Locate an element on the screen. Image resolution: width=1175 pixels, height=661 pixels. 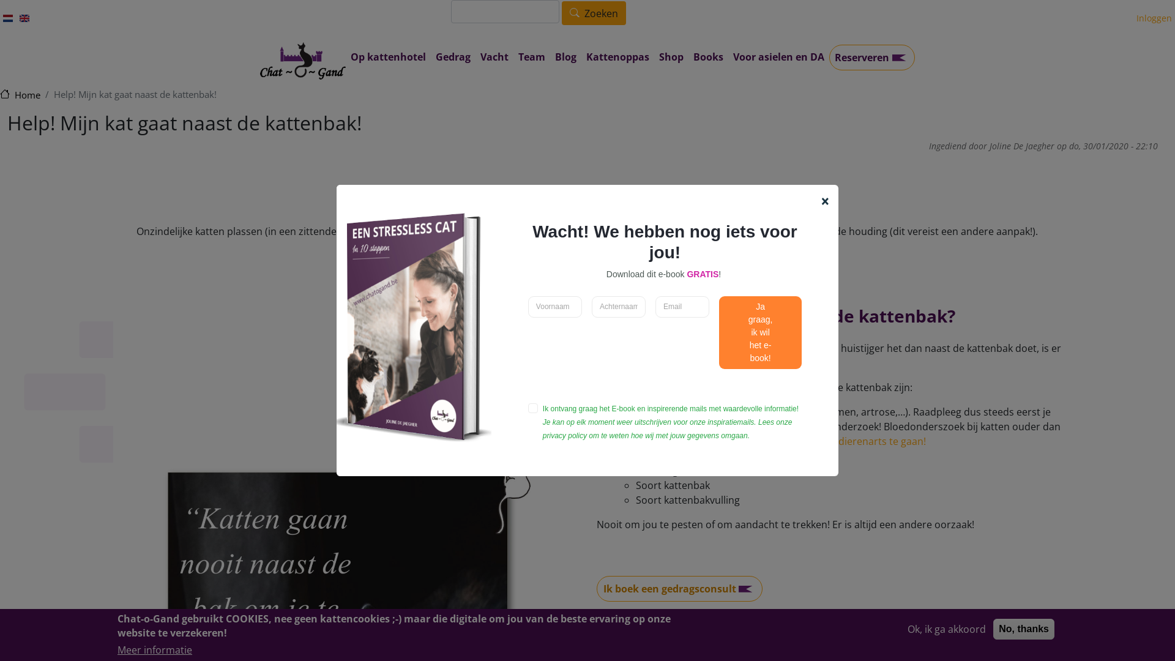
Gedrag is located at coordinates (453, 57).